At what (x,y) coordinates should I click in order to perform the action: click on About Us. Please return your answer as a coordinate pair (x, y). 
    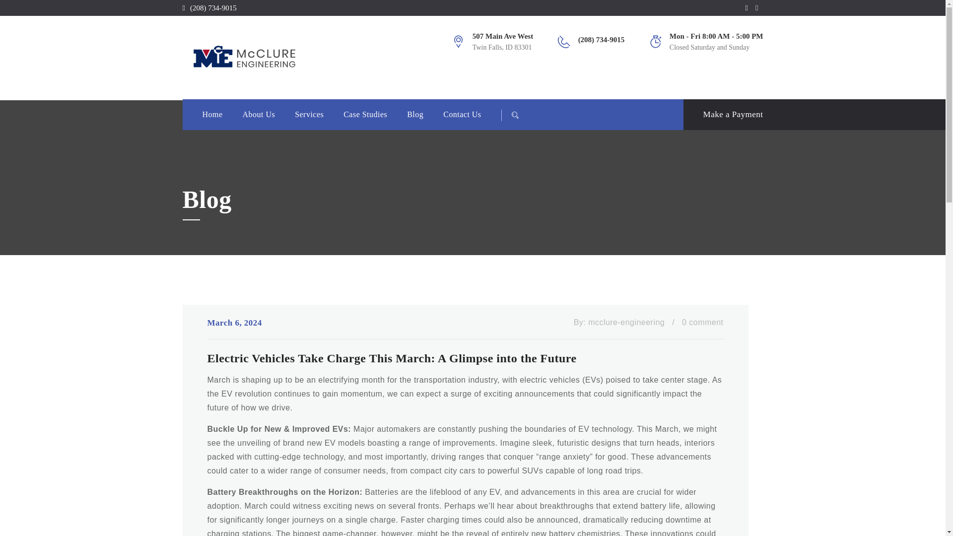
    Looking at the image, I should click on (259, 114).